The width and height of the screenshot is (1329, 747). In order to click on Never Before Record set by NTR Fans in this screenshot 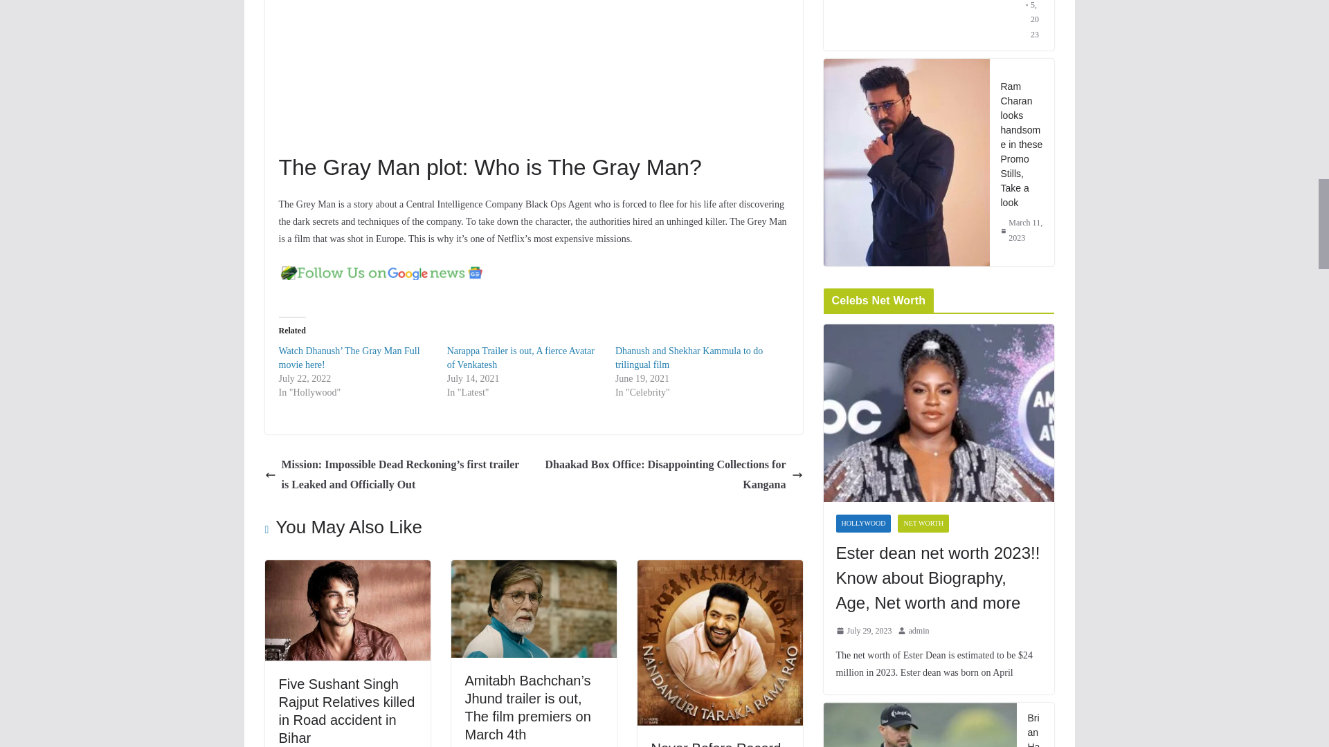, I will do `click(719, 569)`.